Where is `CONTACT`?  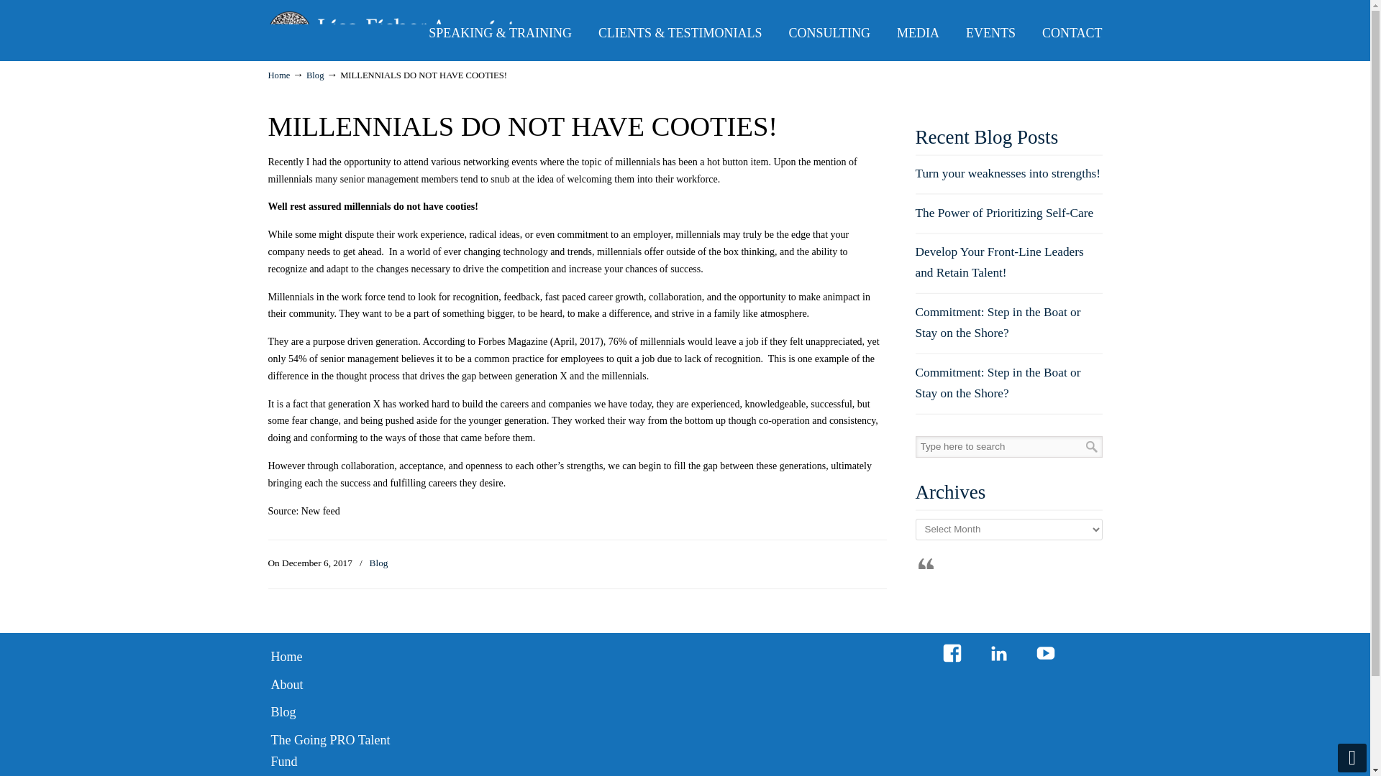 CONTACT is located at coordinates (1072, 32).